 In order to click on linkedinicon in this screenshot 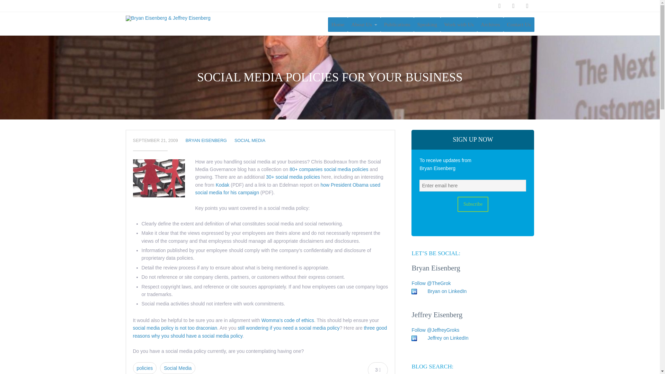, I will do `click(414, 338)`.